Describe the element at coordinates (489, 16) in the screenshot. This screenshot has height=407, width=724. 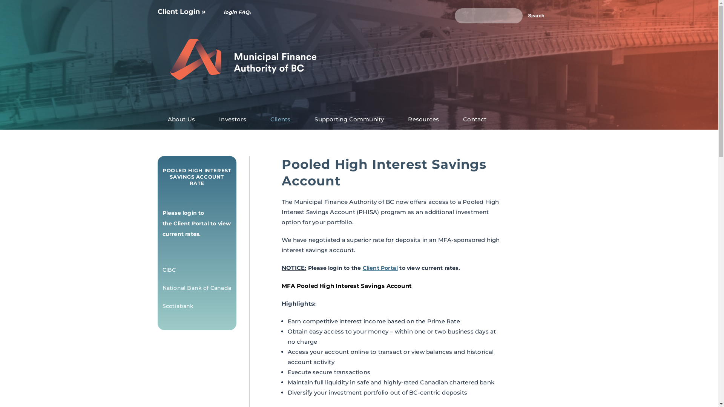
I see `Enter the terms you wish to search for.` at that location.